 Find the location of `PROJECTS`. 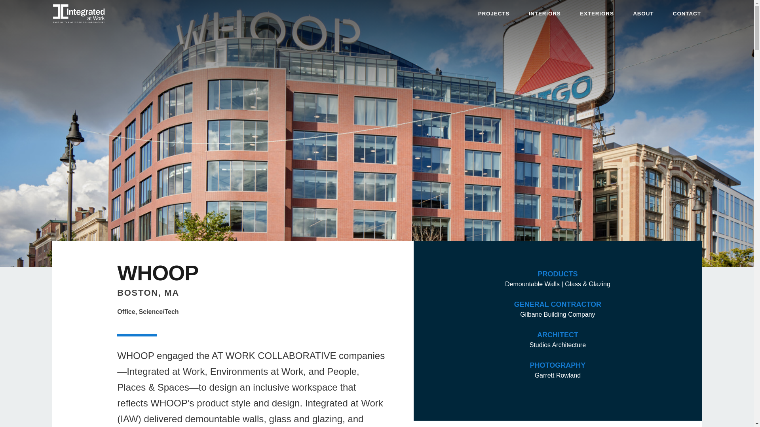

PROJECTS is located at coordinates (494, 13).